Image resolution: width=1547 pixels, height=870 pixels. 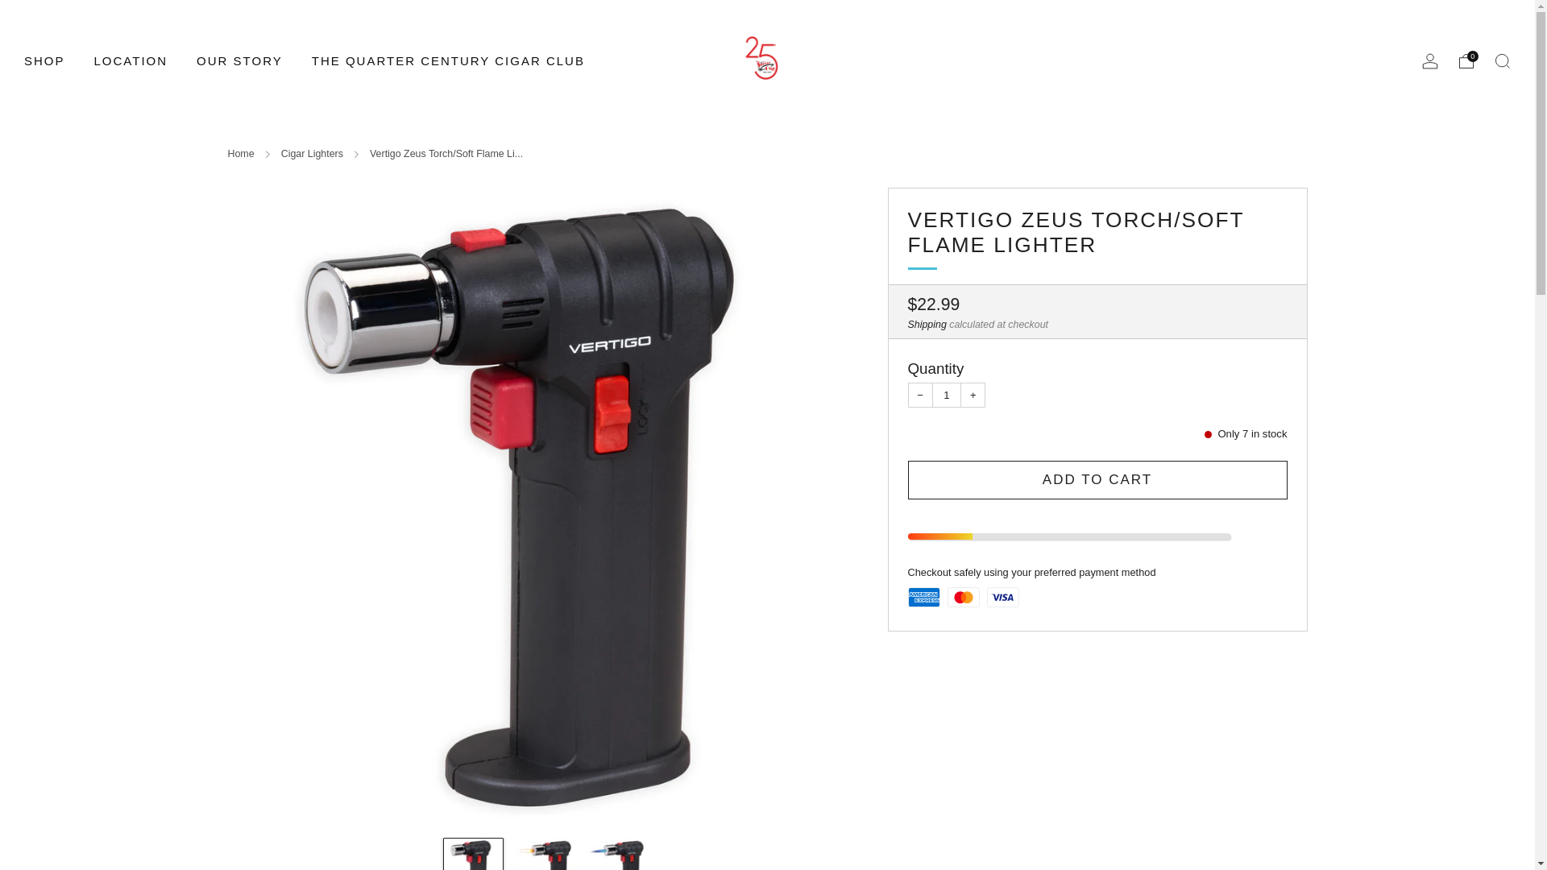 I want to click on 0, so click(x=1466, y=61).